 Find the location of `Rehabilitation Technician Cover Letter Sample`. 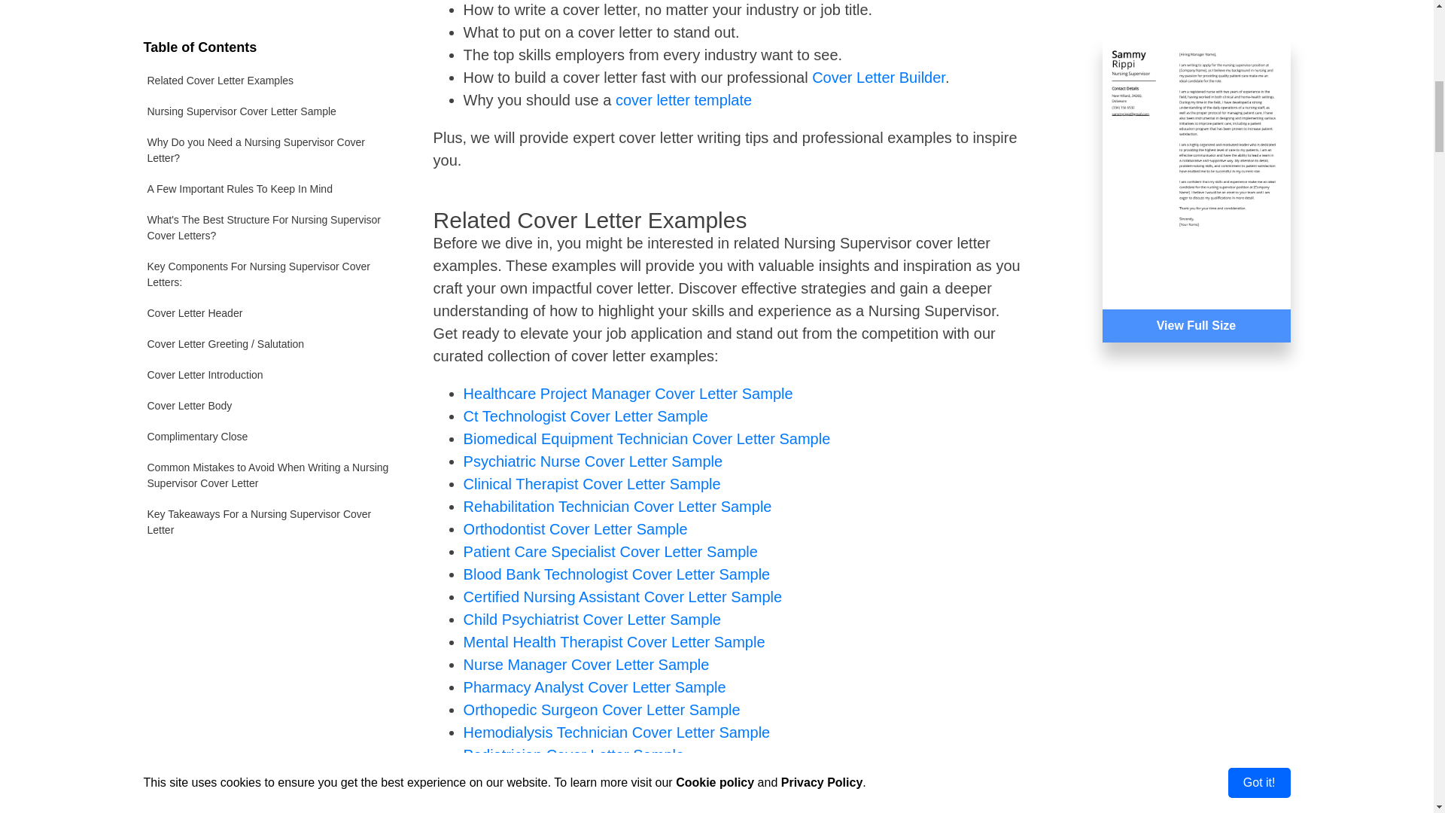

Rehabilitation Technician Cover Letter Sample is located at coordinates (617, 506).